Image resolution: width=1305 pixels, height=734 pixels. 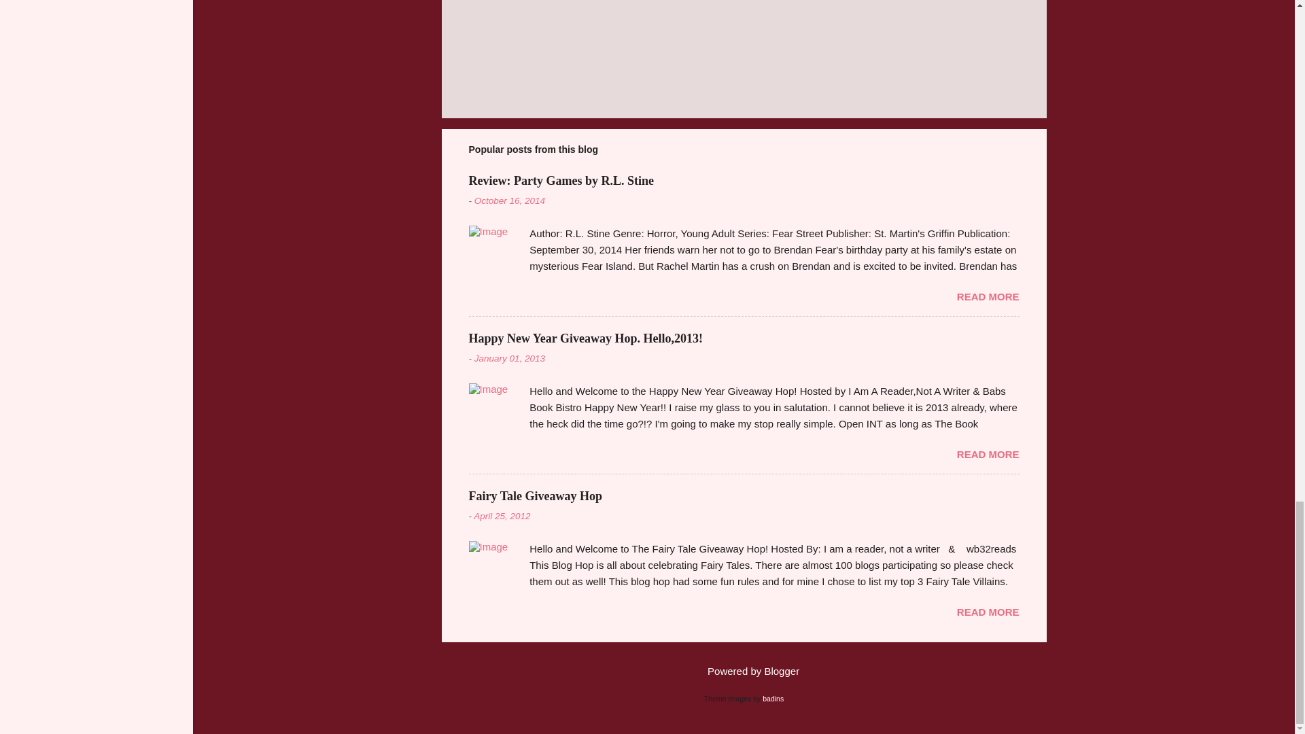 What do you see at coordinates (510, 357) in the screenshot?
I see `January 01, 2013` at bounding box center [510, 357].